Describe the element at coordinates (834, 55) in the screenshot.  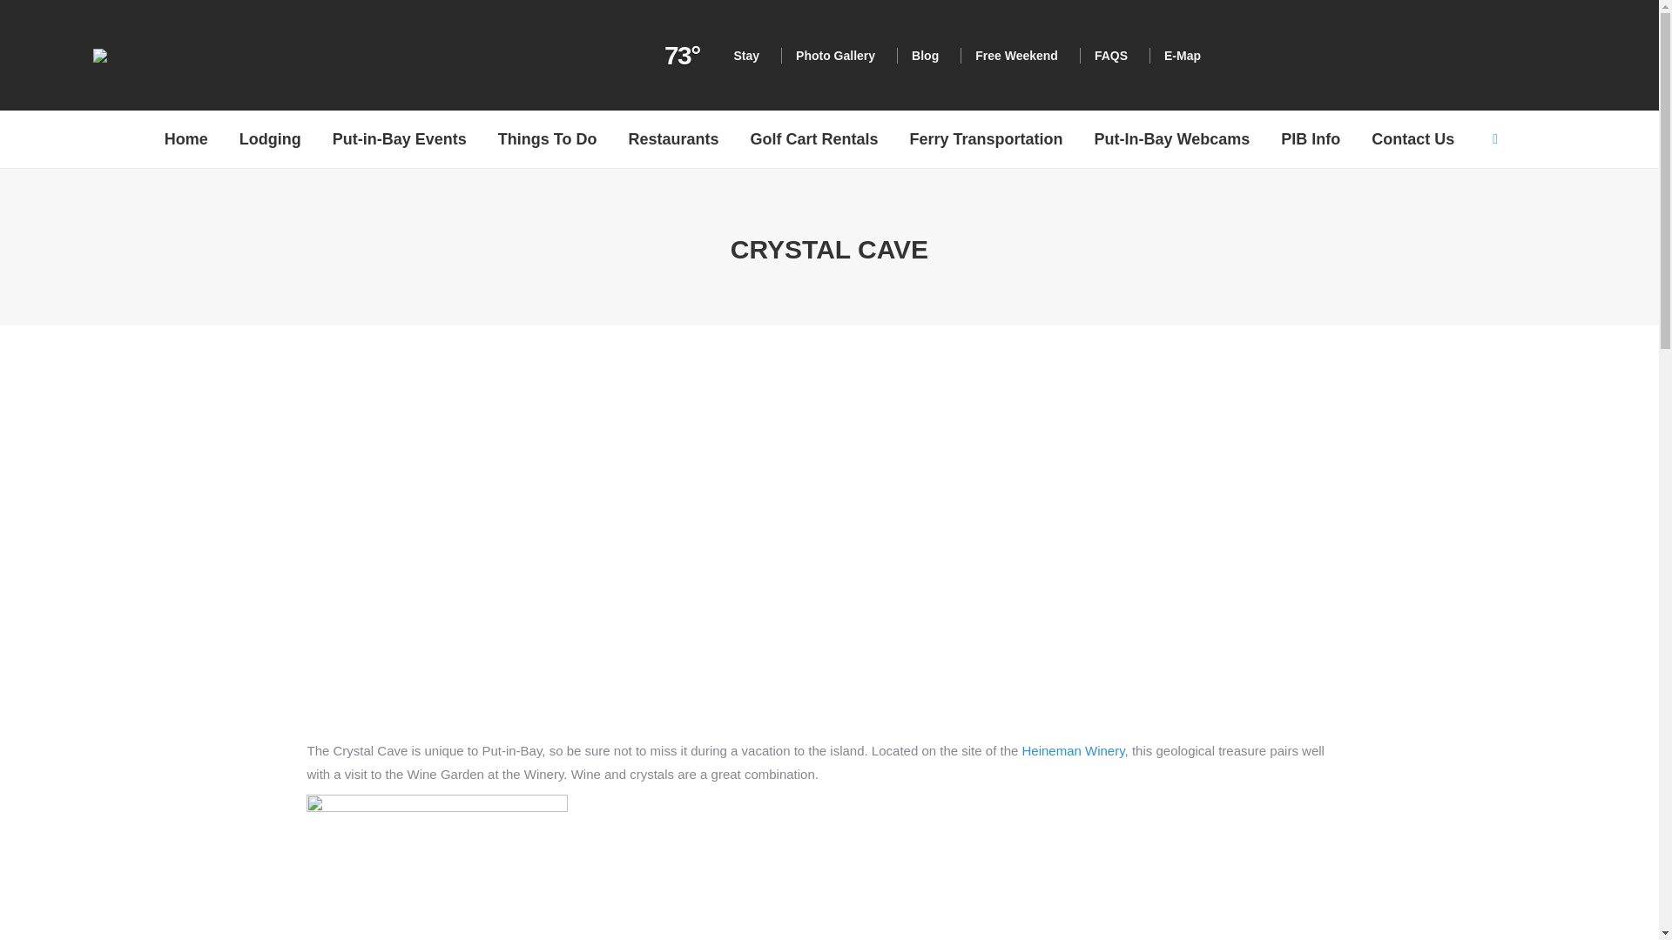
I see `Photo Gallery` at that location.